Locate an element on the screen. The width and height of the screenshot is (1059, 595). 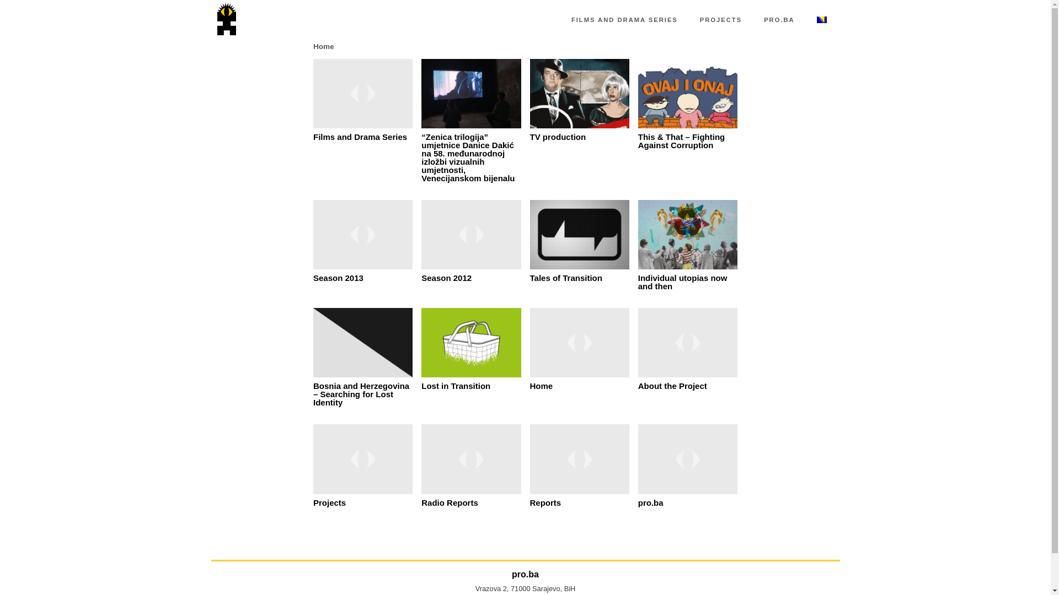
About the Project is located at coordinates (673, 386).